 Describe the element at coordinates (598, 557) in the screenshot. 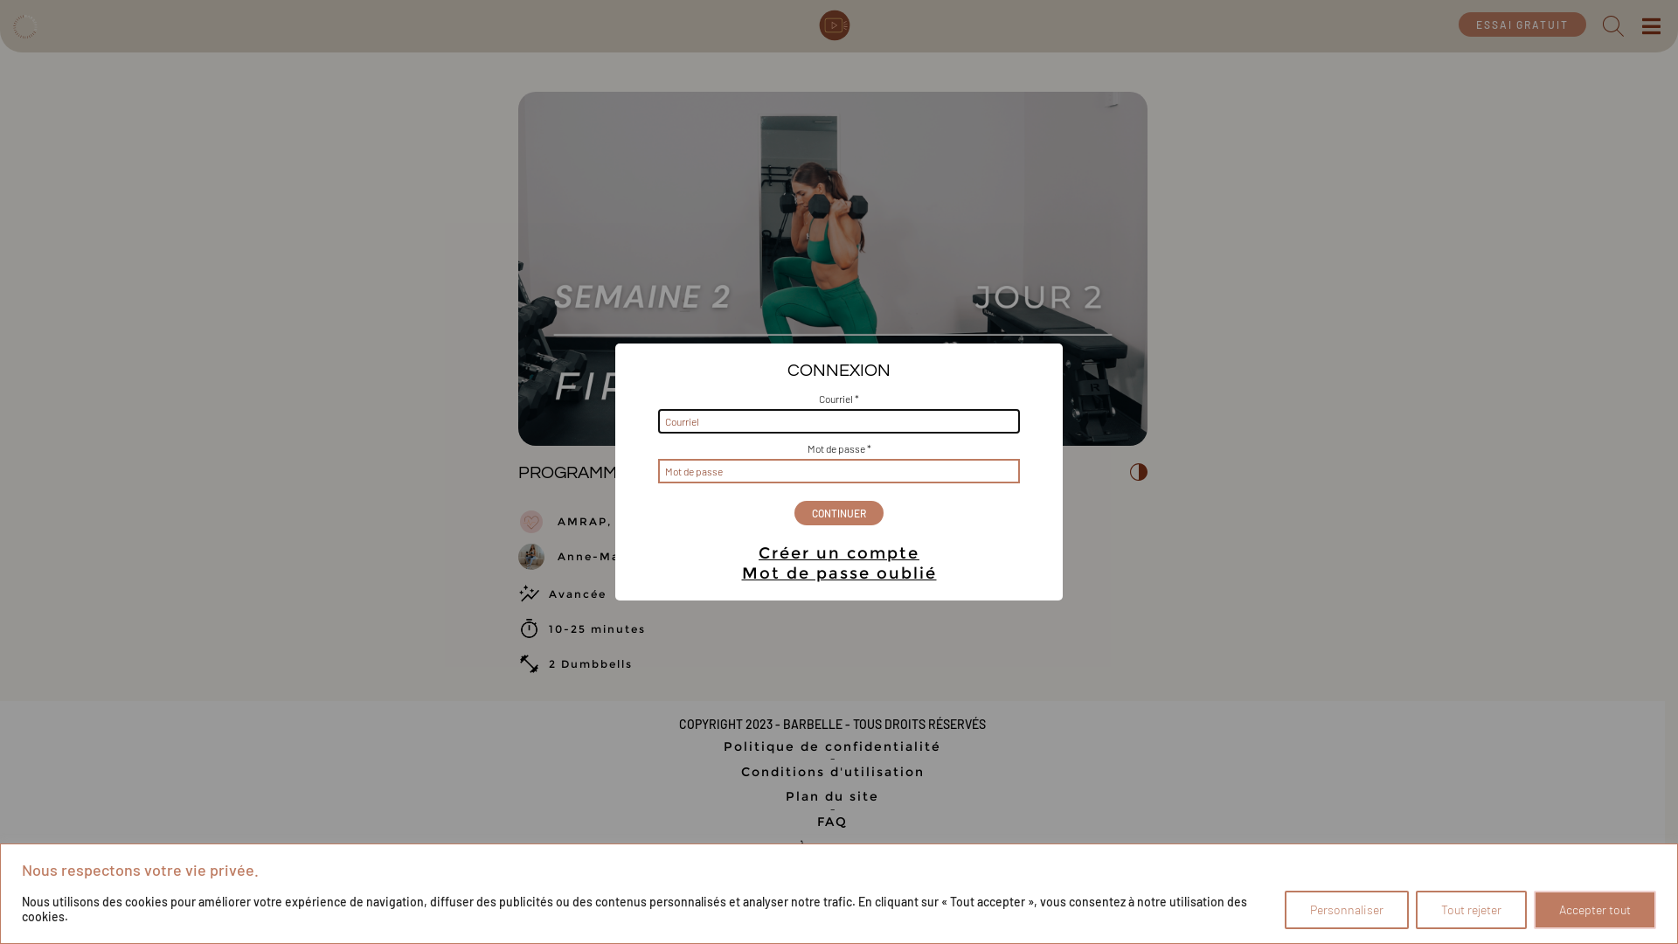

I see `Anne-Marie` at that location.